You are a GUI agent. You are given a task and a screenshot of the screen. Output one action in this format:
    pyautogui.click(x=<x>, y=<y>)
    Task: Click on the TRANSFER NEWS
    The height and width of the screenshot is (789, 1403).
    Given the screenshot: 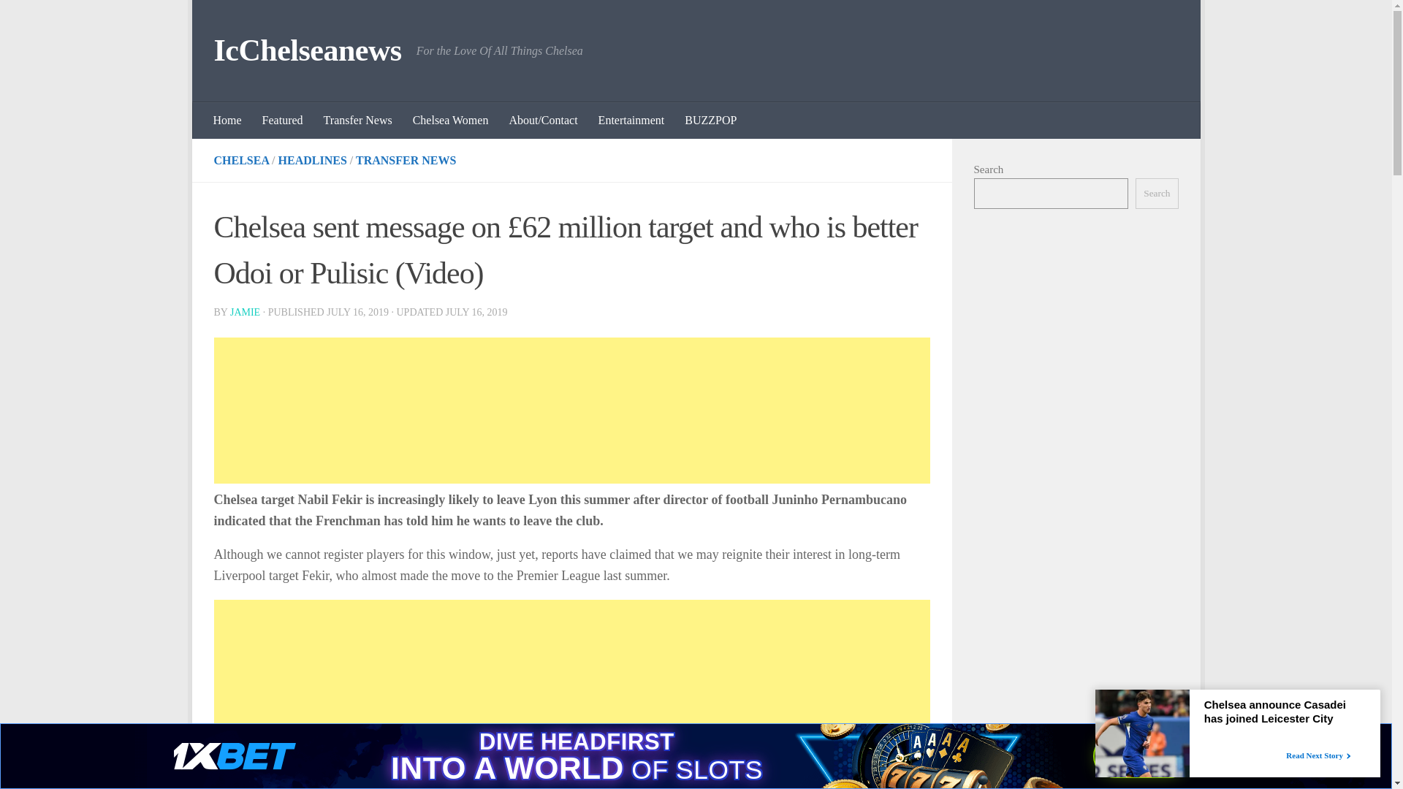 What is the action you would take?
    pyautogui.click(x=406, y=159)
    